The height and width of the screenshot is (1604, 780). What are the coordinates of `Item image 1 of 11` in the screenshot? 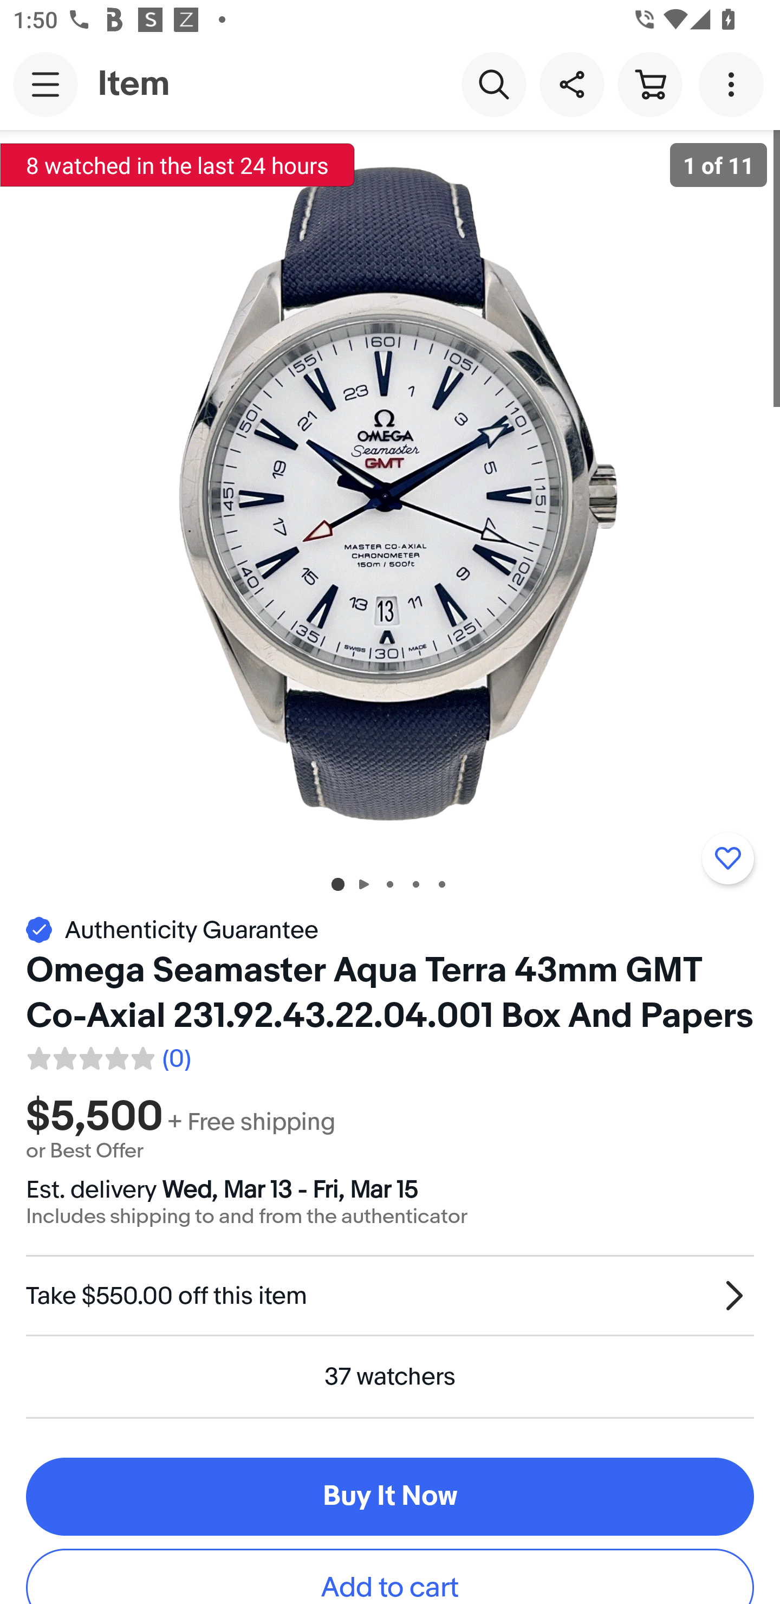 It's located at (390, 494).